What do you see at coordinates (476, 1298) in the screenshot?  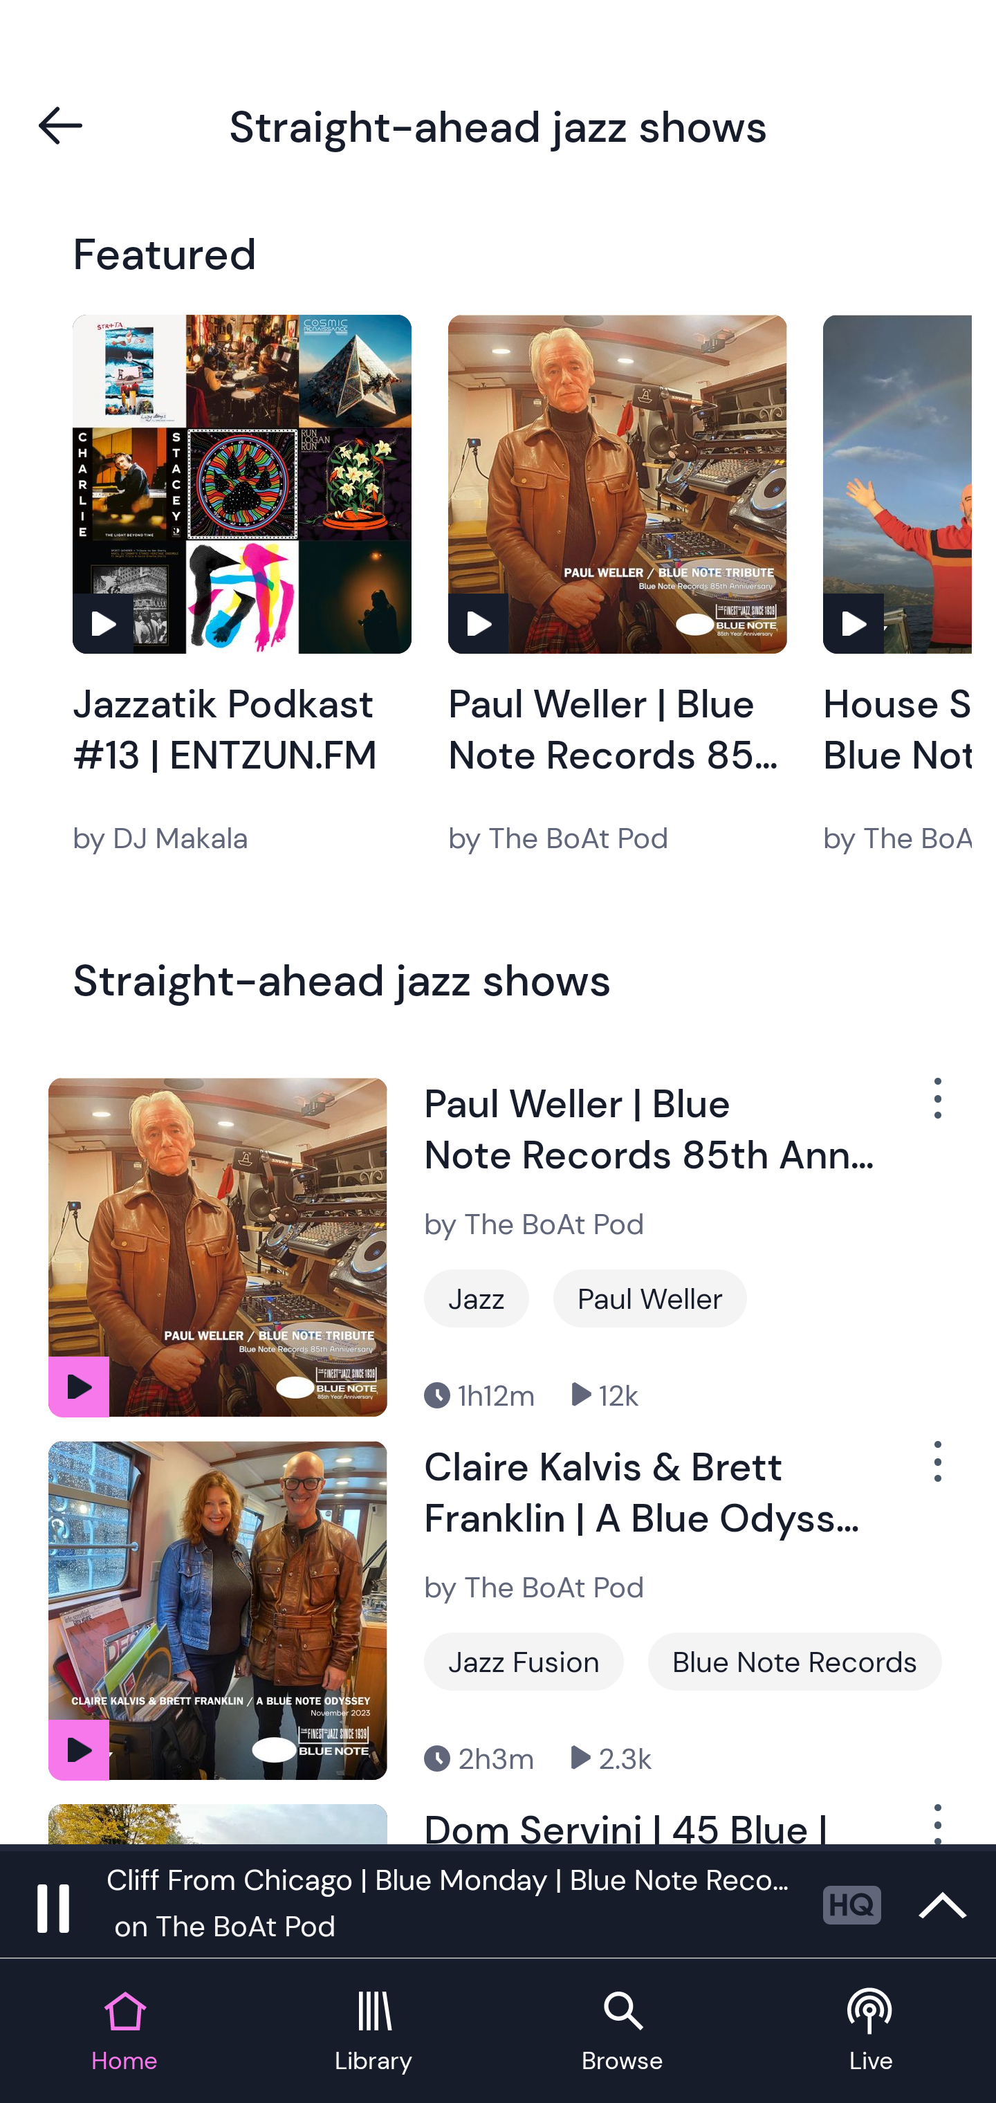 I see `Jazz` at bounding box center [476, 1298].